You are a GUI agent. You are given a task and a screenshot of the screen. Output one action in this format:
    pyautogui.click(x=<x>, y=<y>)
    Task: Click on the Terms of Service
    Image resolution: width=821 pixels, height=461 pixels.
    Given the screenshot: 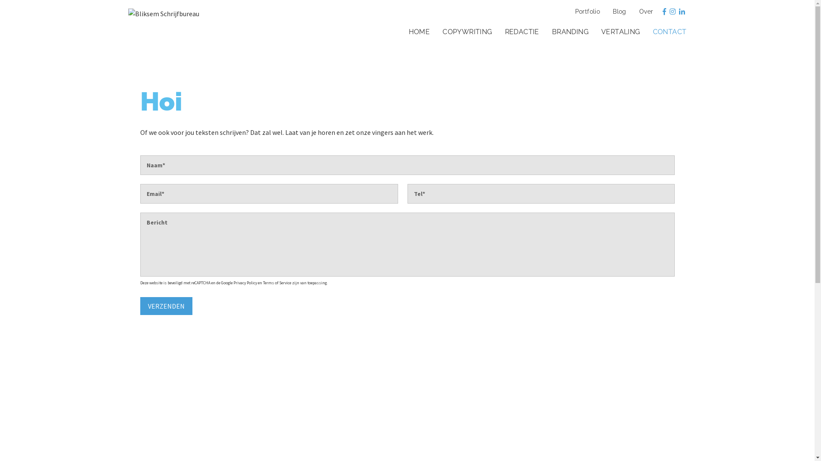 What is the action you would take?
    pyautogui.click(x=277, y=283)
    